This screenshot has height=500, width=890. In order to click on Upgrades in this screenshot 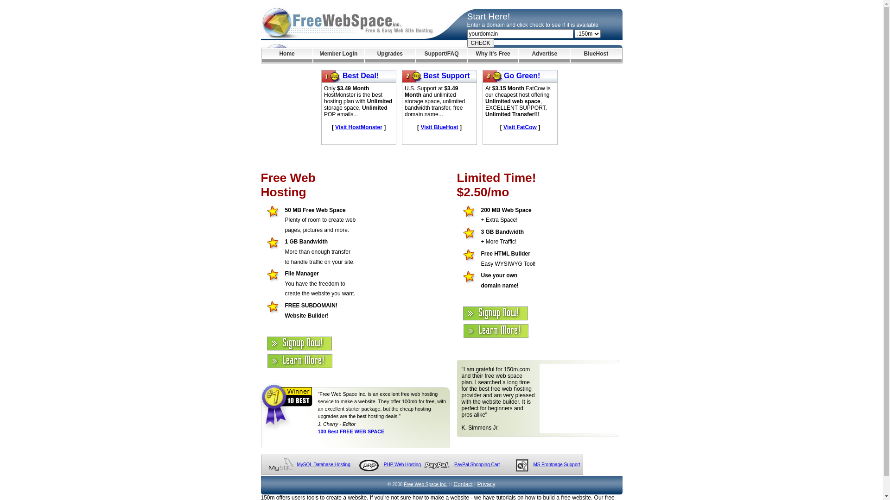, I will do `click(390, 56)`.